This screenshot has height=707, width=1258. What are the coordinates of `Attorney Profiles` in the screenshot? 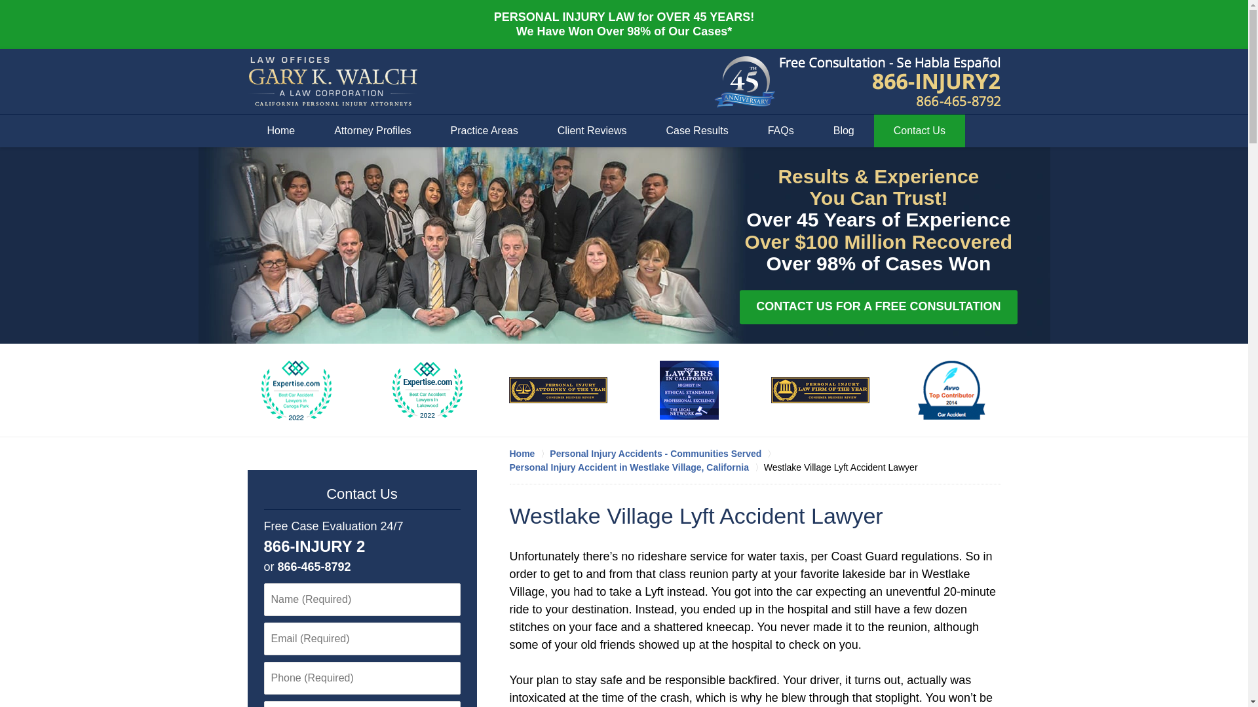 It's located at (372, 130).